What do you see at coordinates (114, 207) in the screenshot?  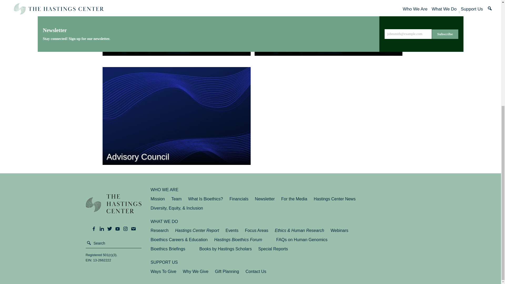 I see `The Hastings Center` at bounding box center [114, 207].